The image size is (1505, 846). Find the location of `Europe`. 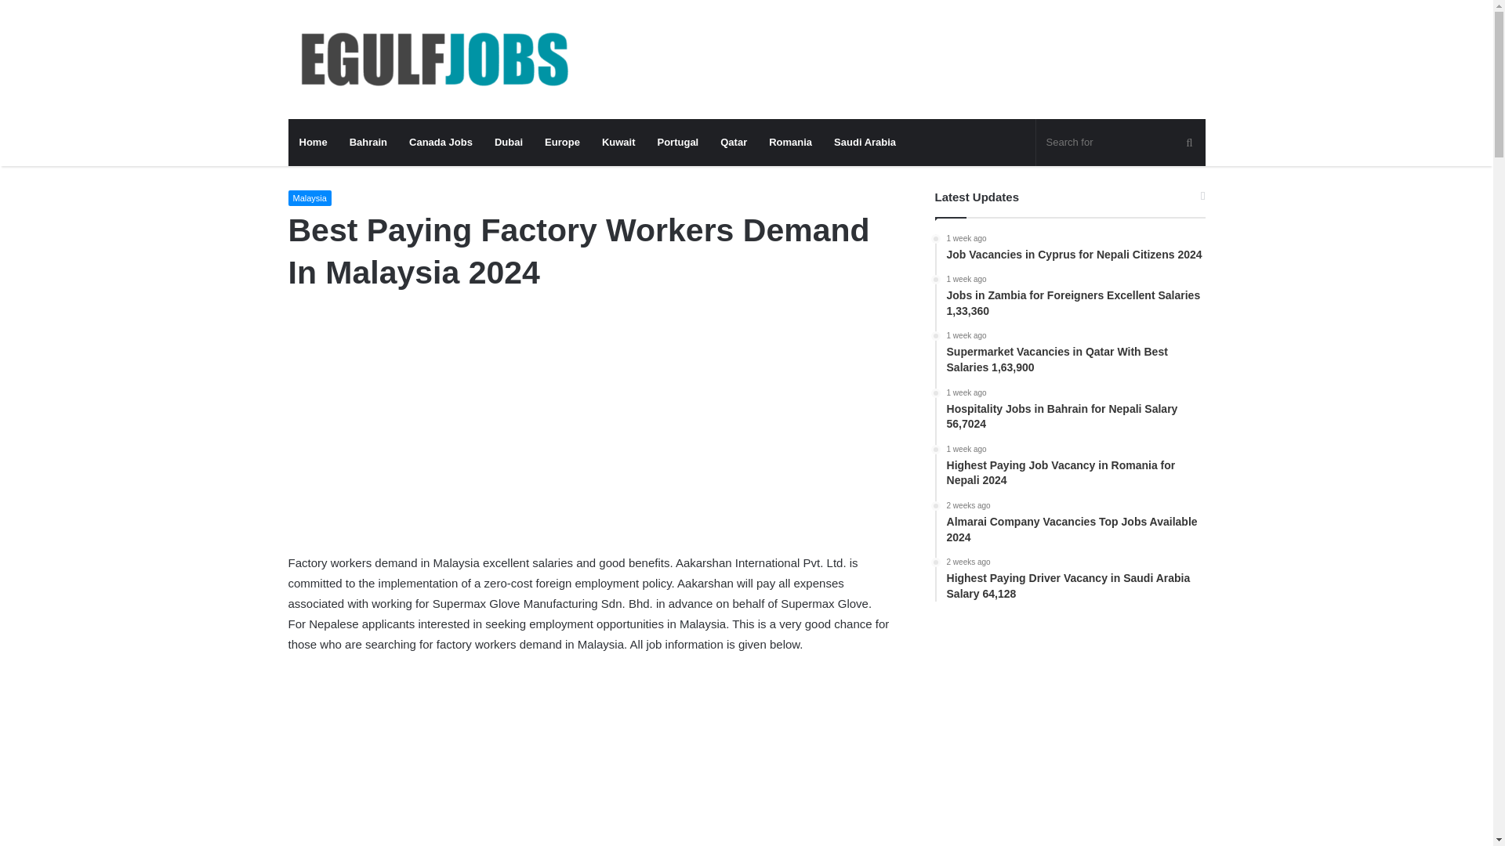

Europe is located at coordinates (563, 143).